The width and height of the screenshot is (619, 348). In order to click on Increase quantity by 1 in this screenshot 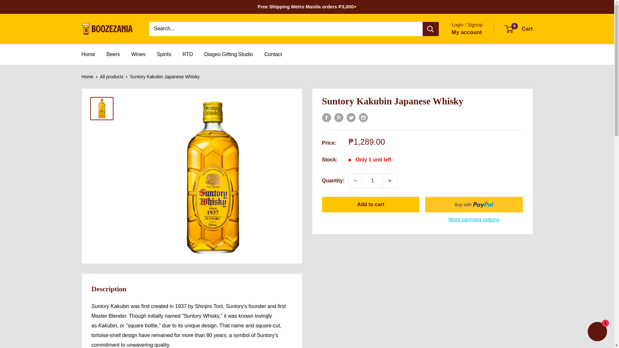, I will do `click(390, 181)`.